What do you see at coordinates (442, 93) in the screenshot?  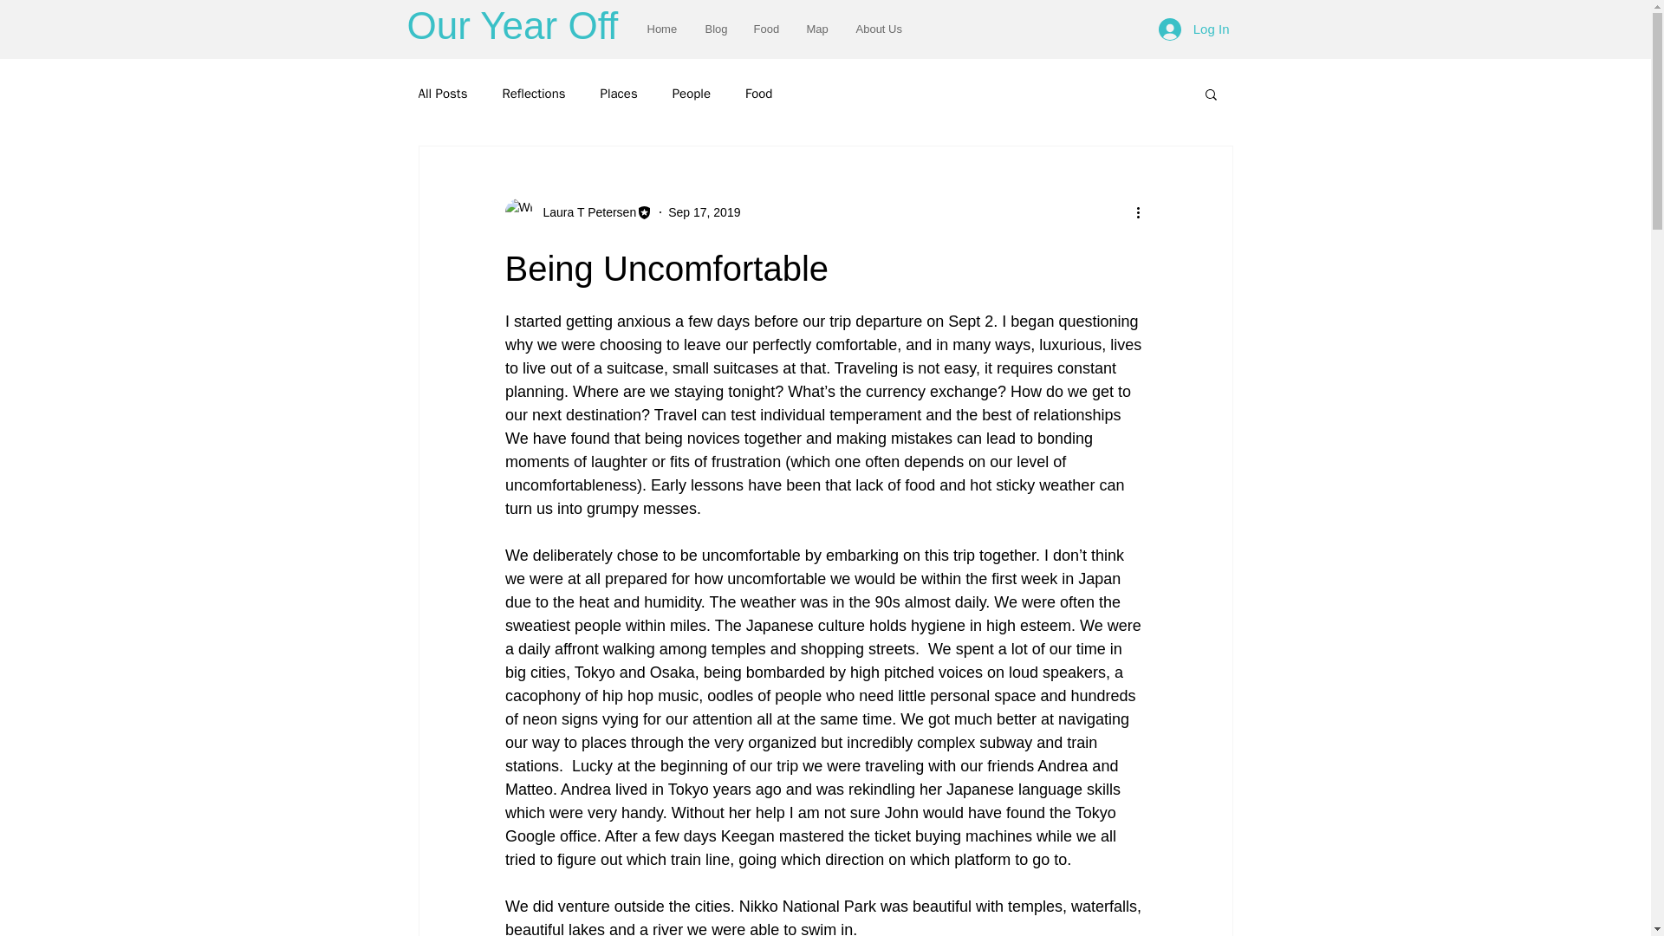 I see `All Posts` at bounding box center [442, 93].